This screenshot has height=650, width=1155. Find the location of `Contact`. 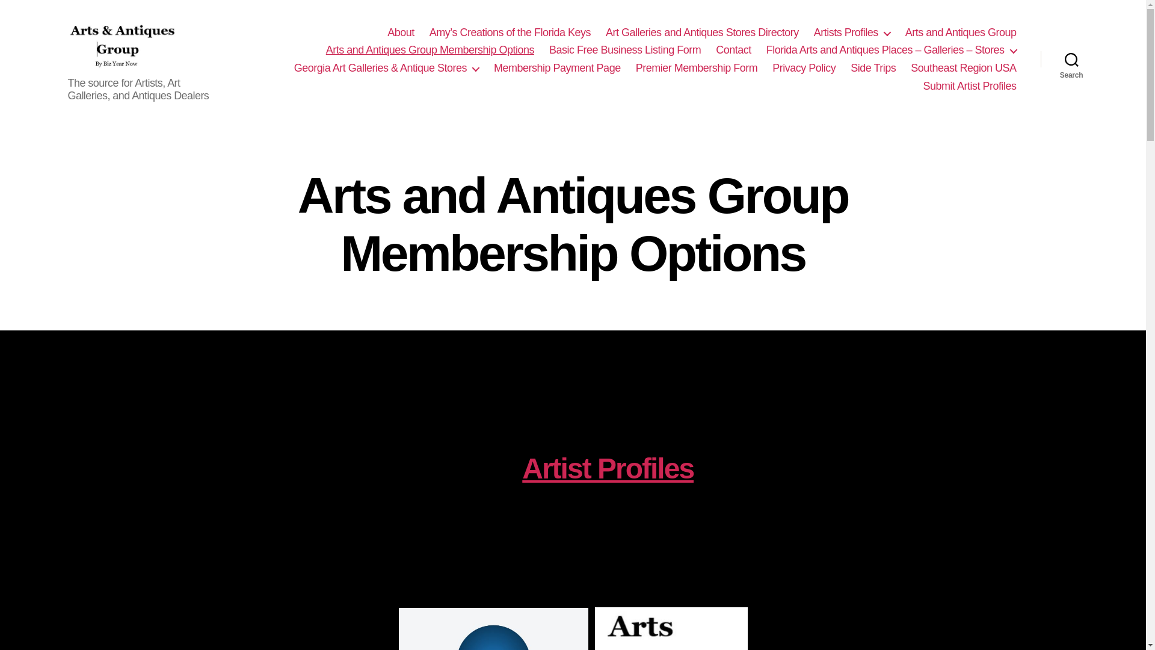

Contact is located at coordinates (734, 51).